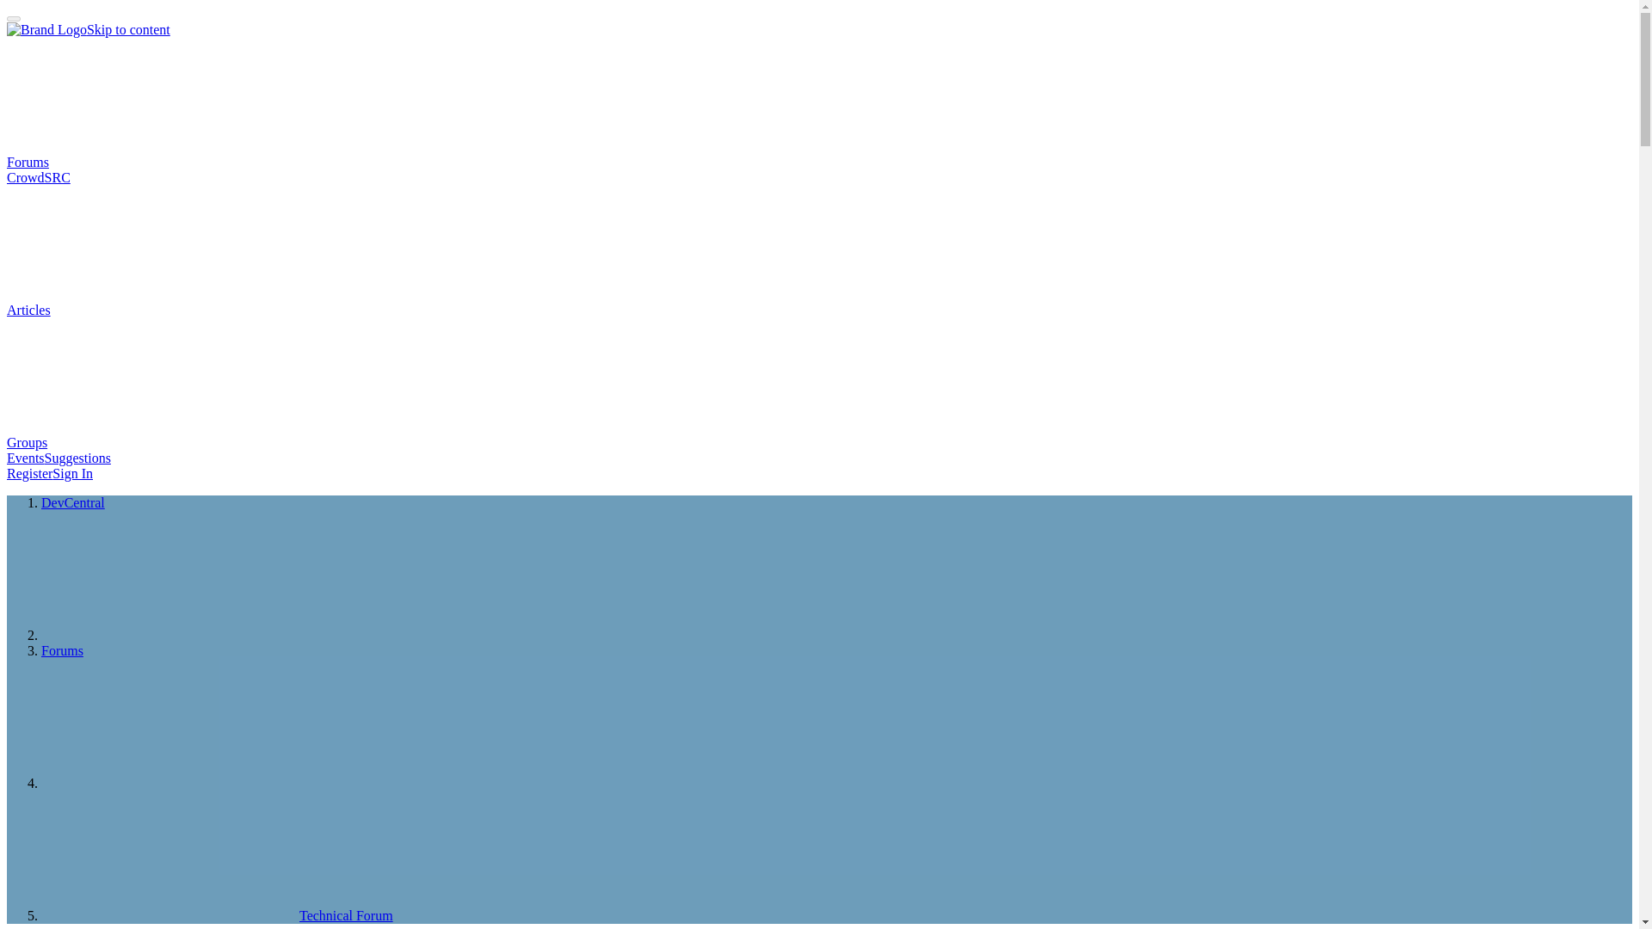 Image resolution: width=1652 pixels, height=929 pixels. What do you see at coordinates (62, 650) in the screenshot?
I see `Forums` at bounding box center [62, 650].